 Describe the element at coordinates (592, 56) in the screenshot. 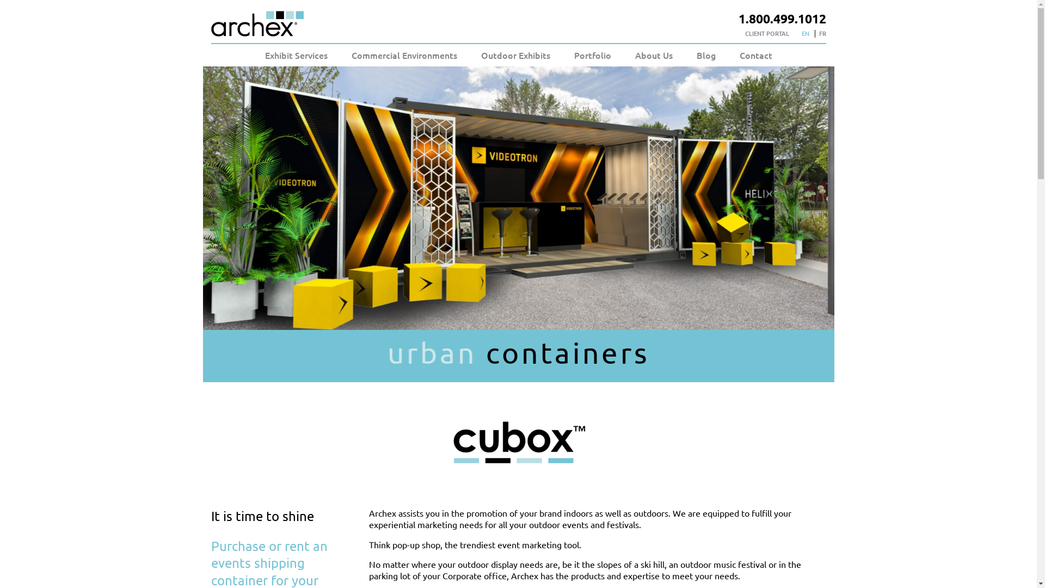

I see `Portfolio` at that location.